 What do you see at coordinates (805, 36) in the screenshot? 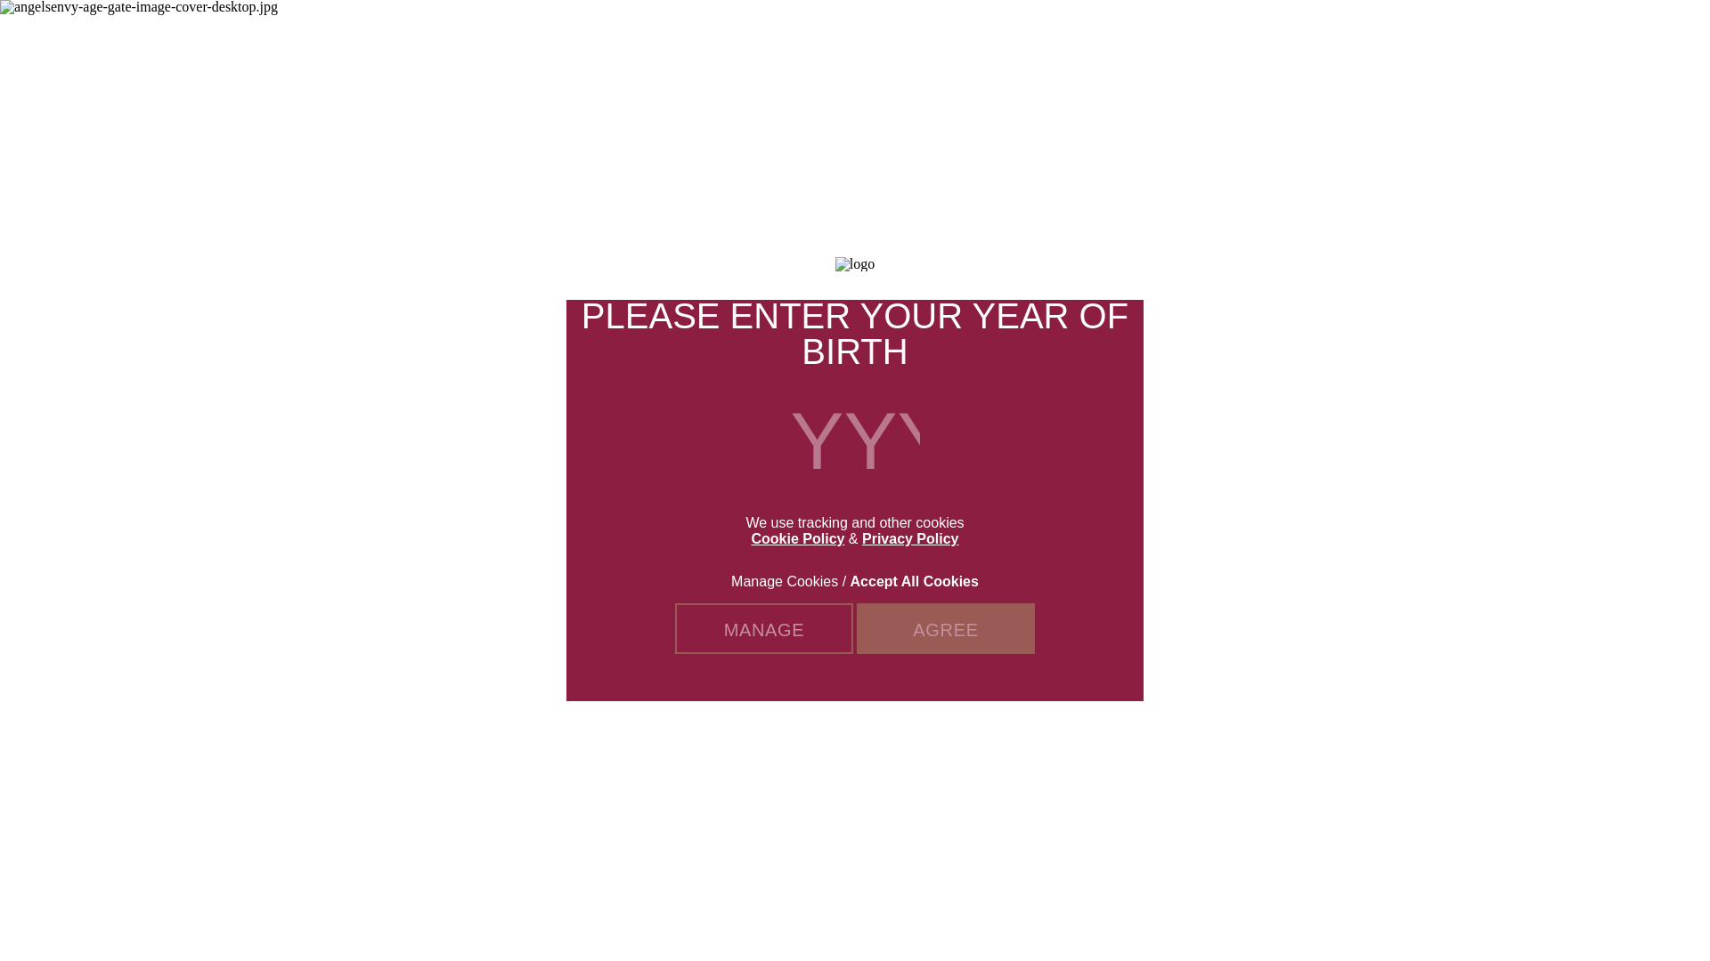
I see `OUR DISTILLERY` at bounding box center [805, 36].